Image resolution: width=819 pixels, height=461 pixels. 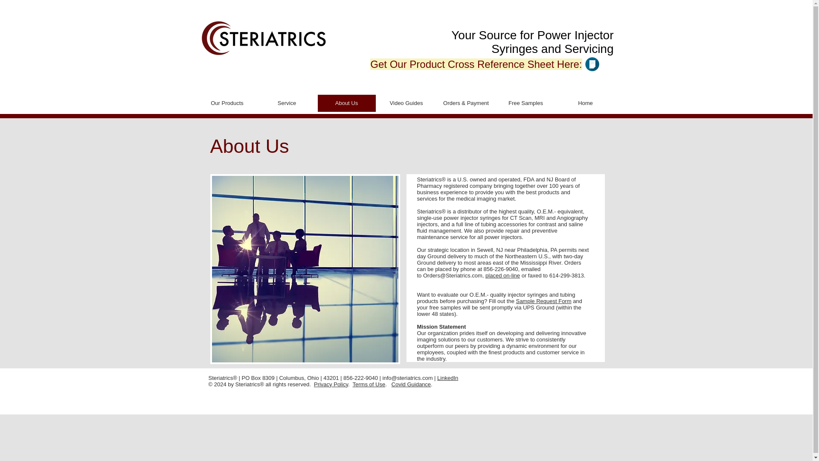 What do you see at coordinates (543, 301) in the screenshot?
I see `Sample Request Form` at bounding box center [543, 301].